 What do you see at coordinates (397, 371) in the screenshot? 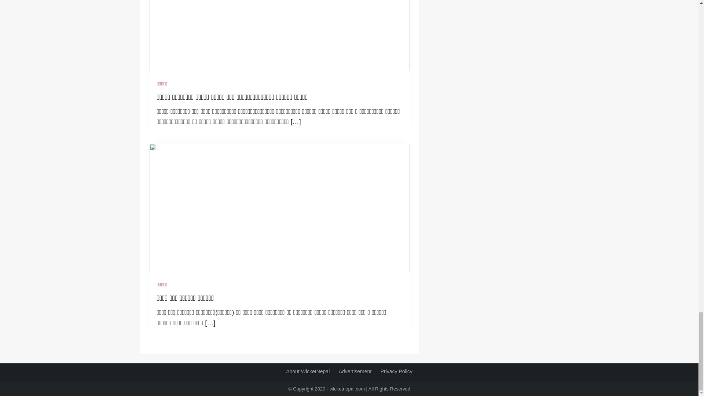
I see `Privacy Policy` at bounding box center [397, 371].